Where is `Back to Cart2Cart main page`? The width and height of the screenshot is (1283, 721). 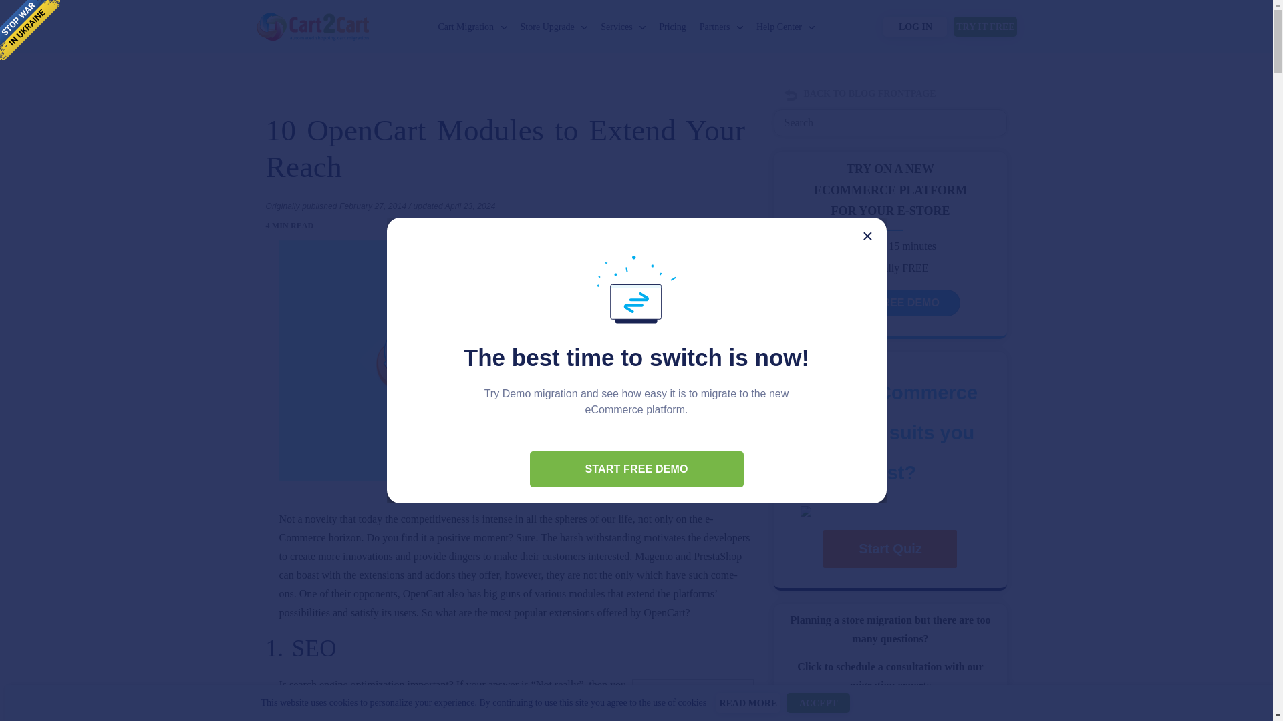 Back to Cart2Cart main page is located at coordinates (312, 17).